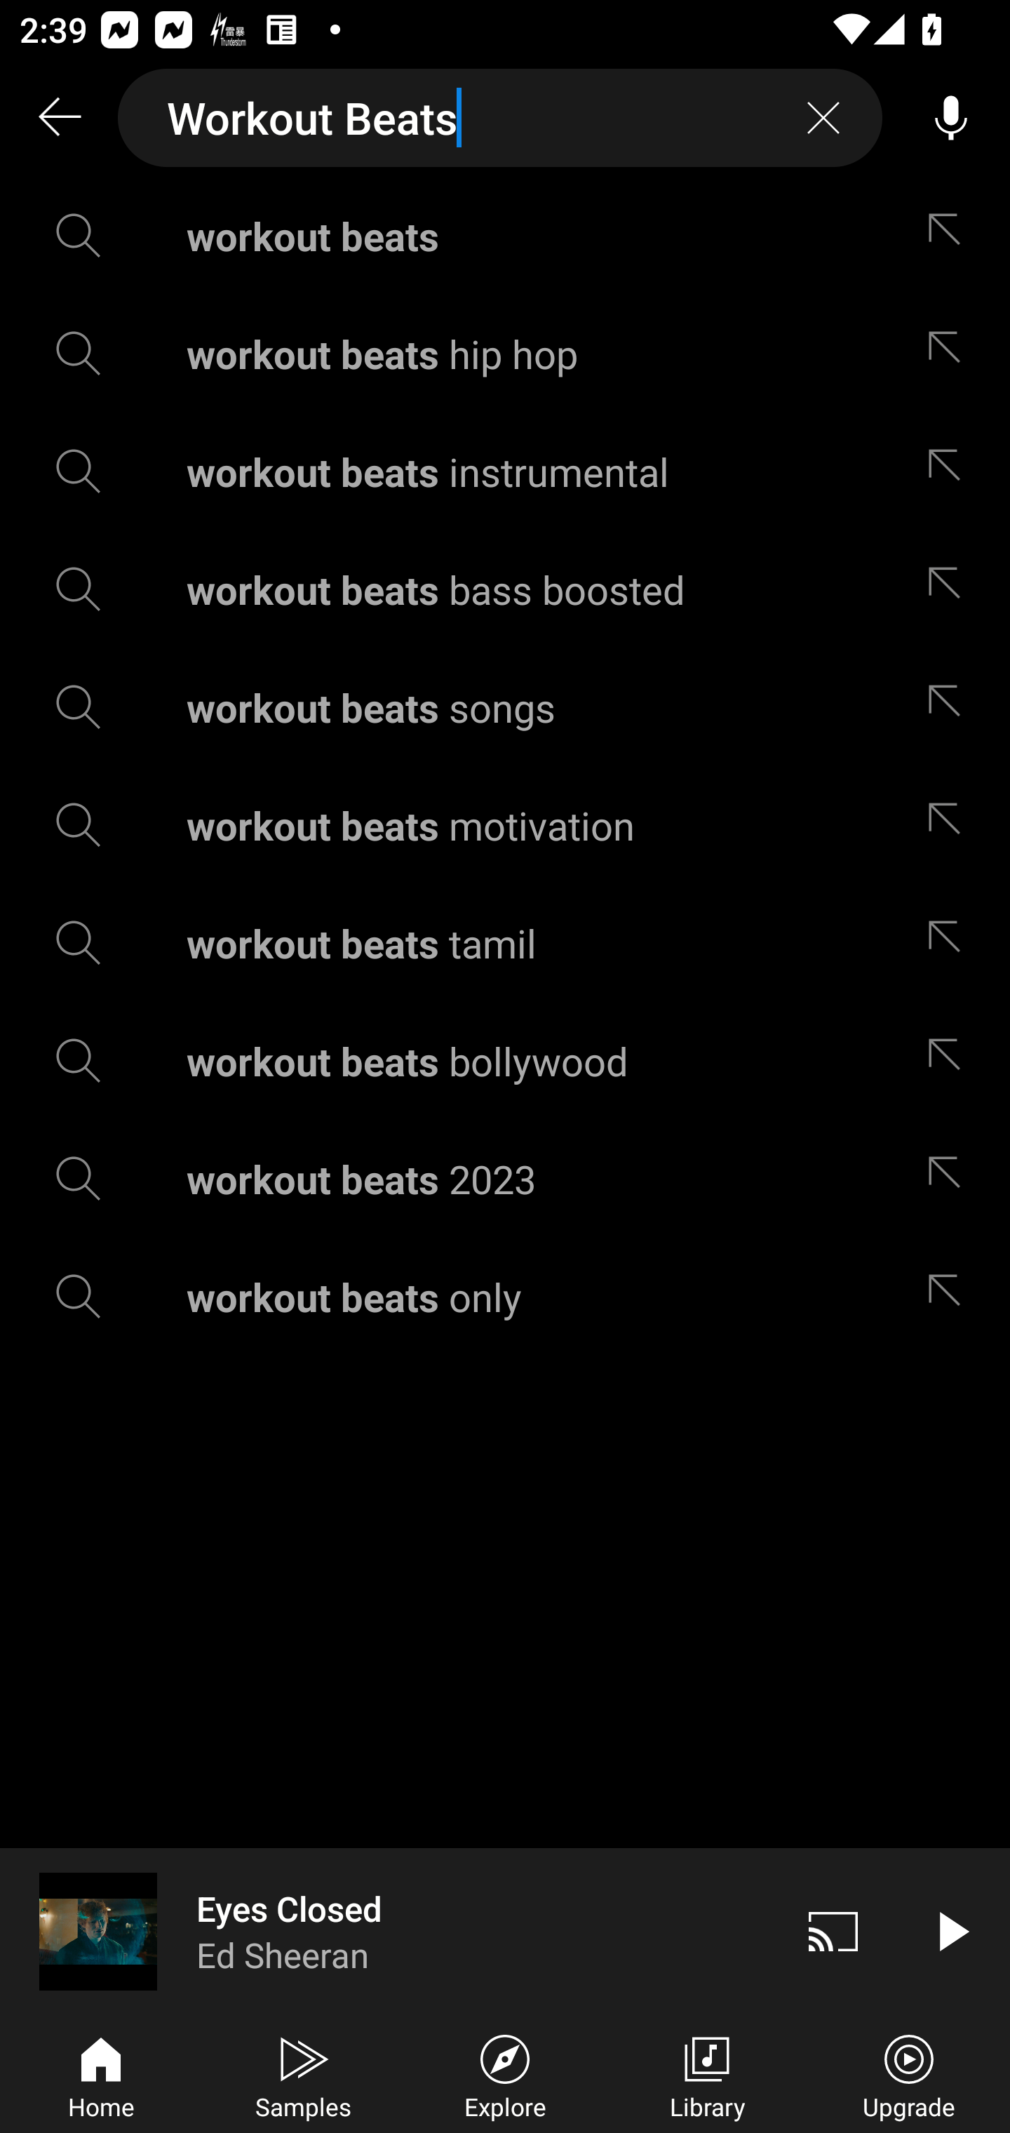  Describe the element at coordinates (500, 118) in the screenshot. I see `Workout Beats` at that location.